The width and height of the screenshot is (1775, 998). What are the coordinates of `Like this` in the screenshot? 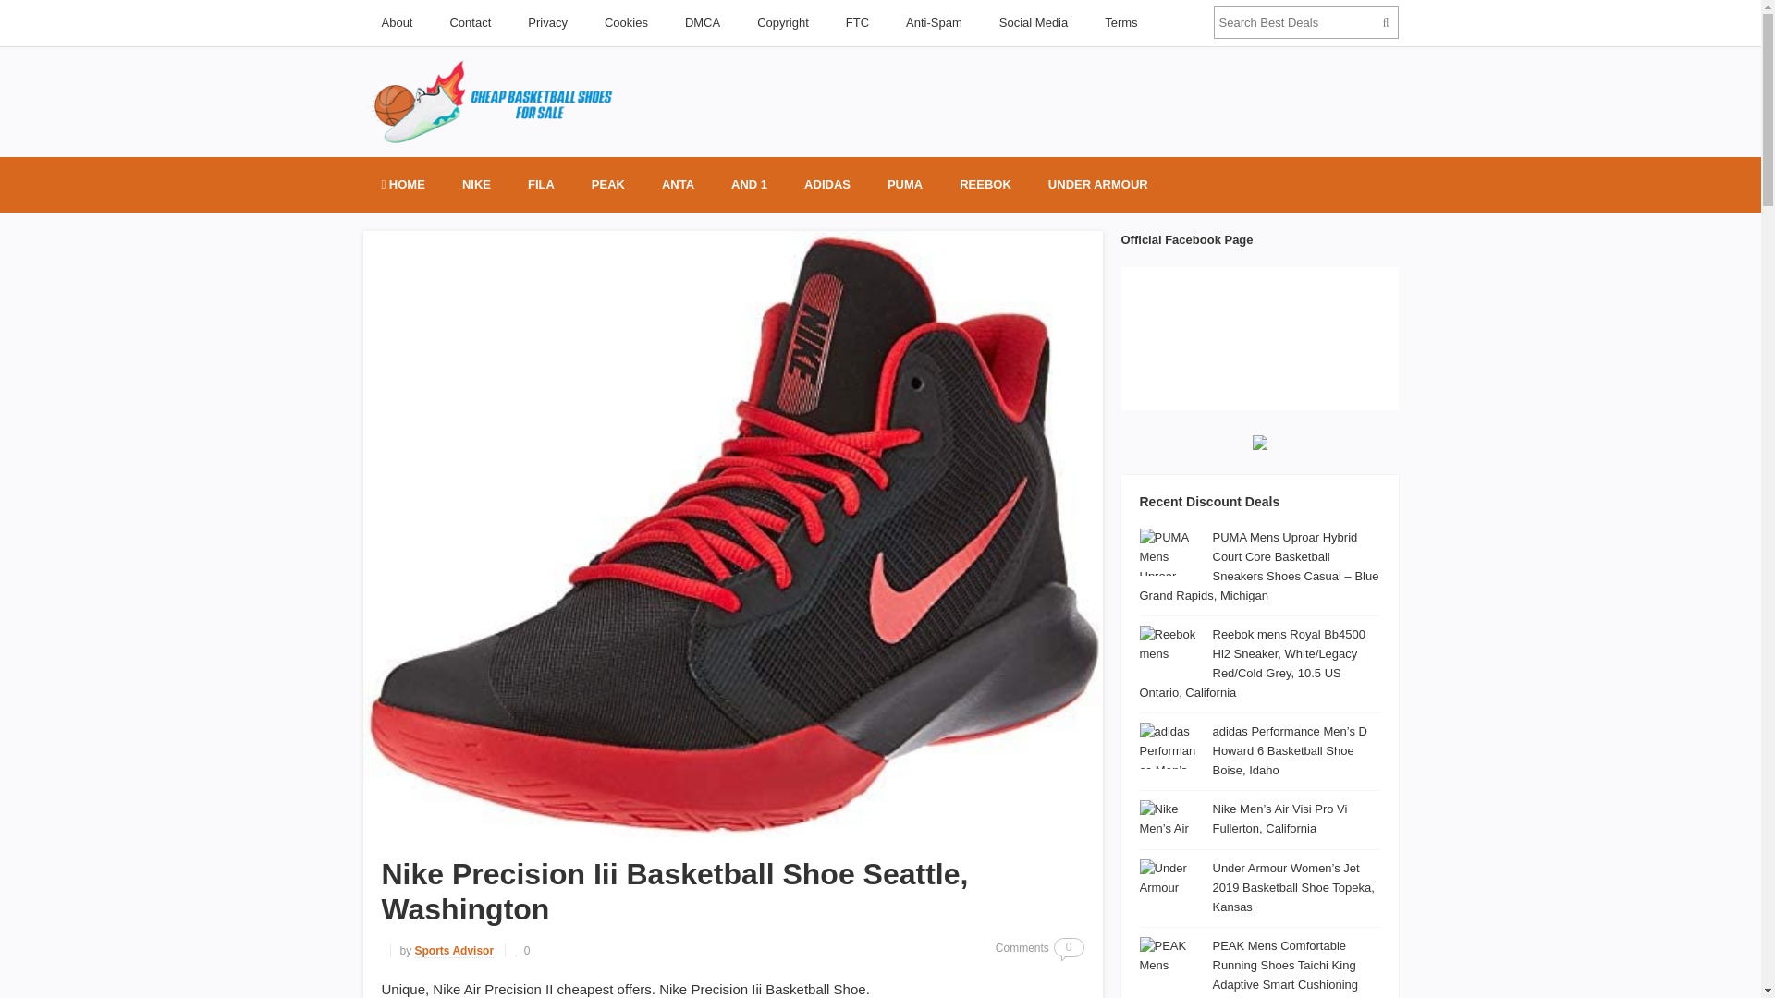 It's located at (521, 950).